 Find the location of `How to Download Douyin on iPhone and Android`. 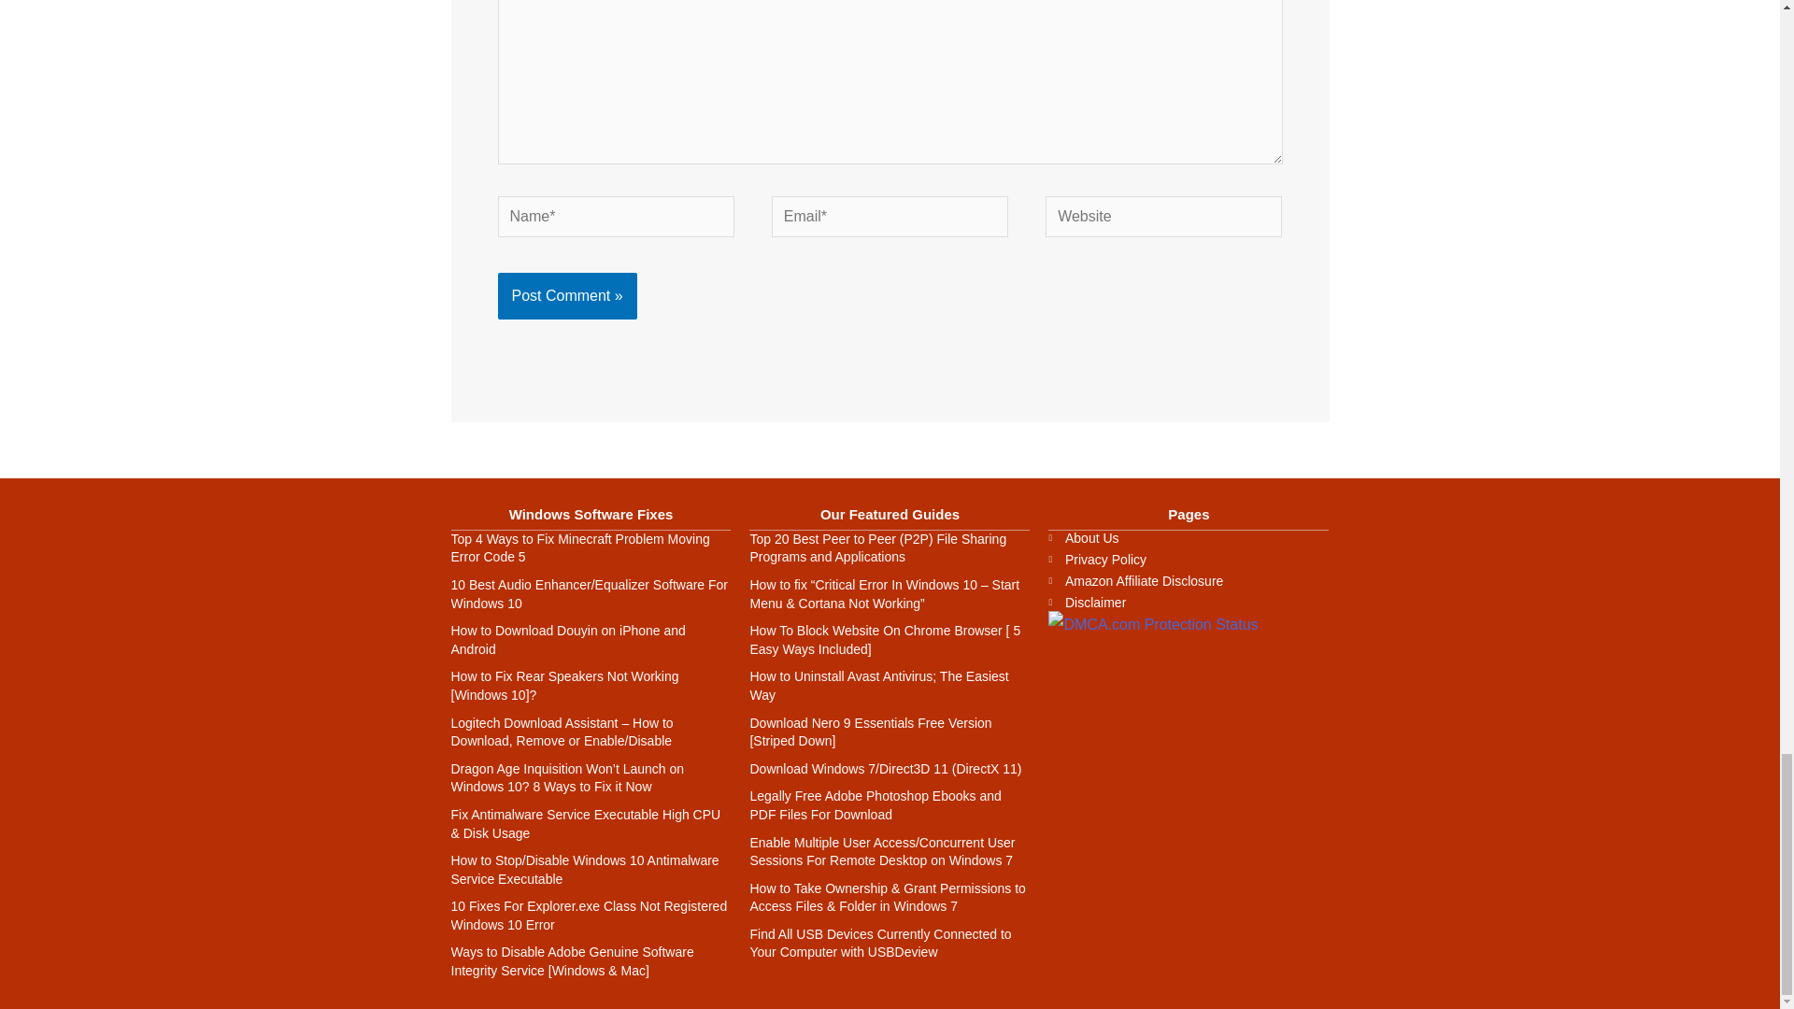

How to Download Douyin on iPhone and Android is located at coordinates (567, 640).